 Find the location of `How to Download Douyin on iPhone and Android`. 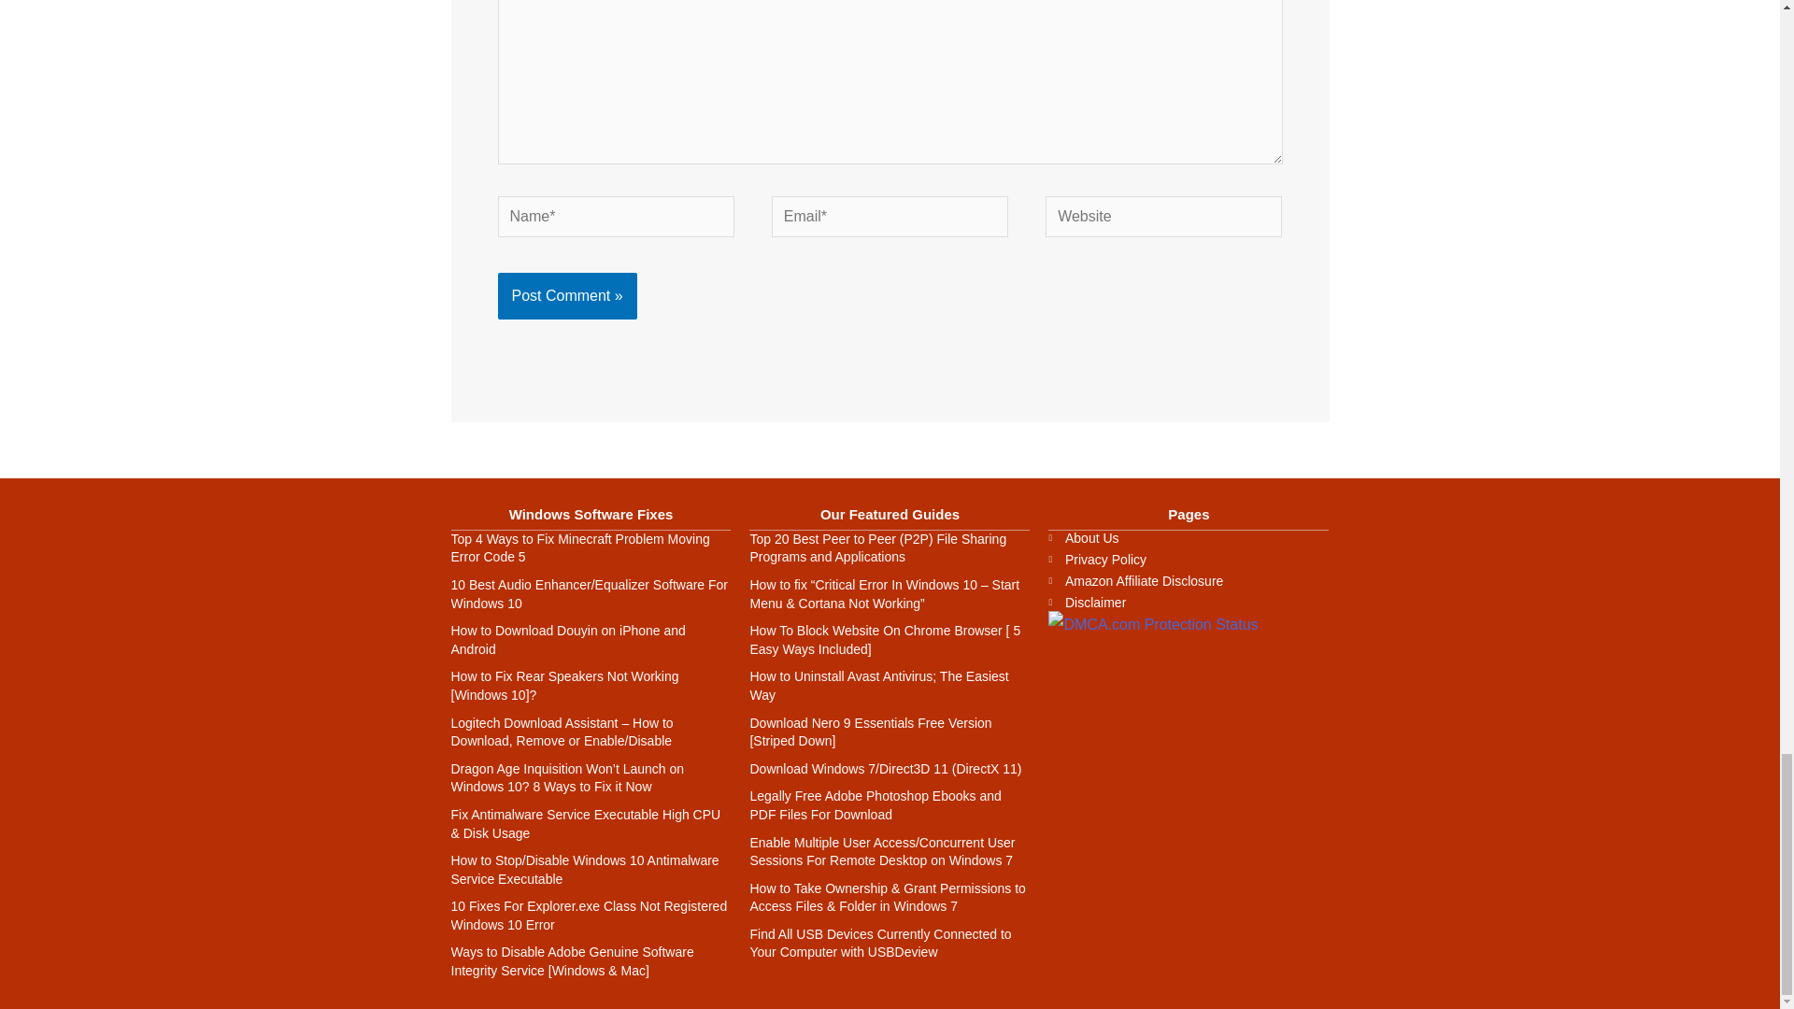

How to Download Douyin on iPhone and Android is located at coordinates (567, 640).